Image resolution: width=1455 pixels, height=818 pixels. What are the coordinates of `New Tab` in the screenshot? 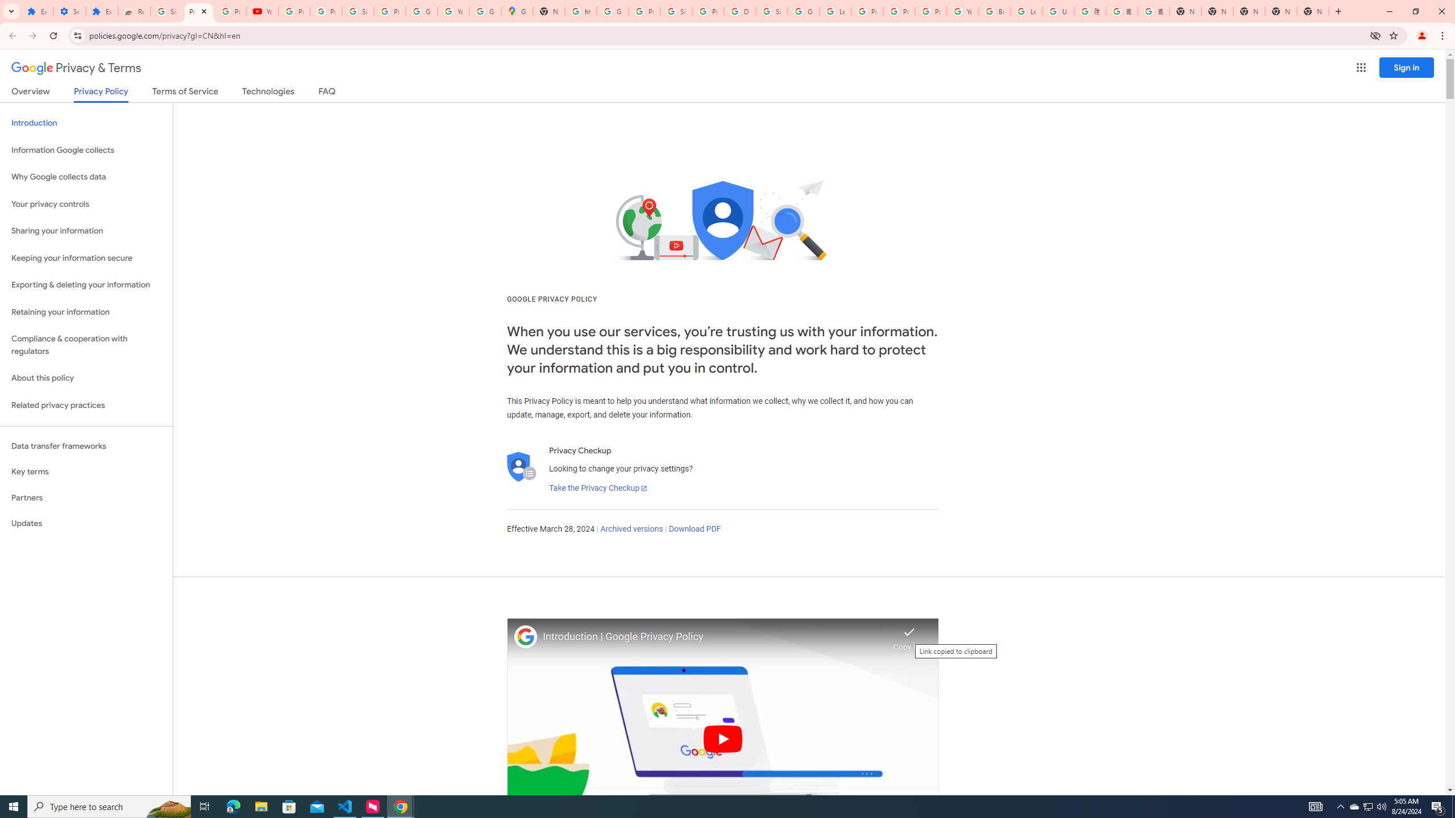 It's located at (1313, 11).